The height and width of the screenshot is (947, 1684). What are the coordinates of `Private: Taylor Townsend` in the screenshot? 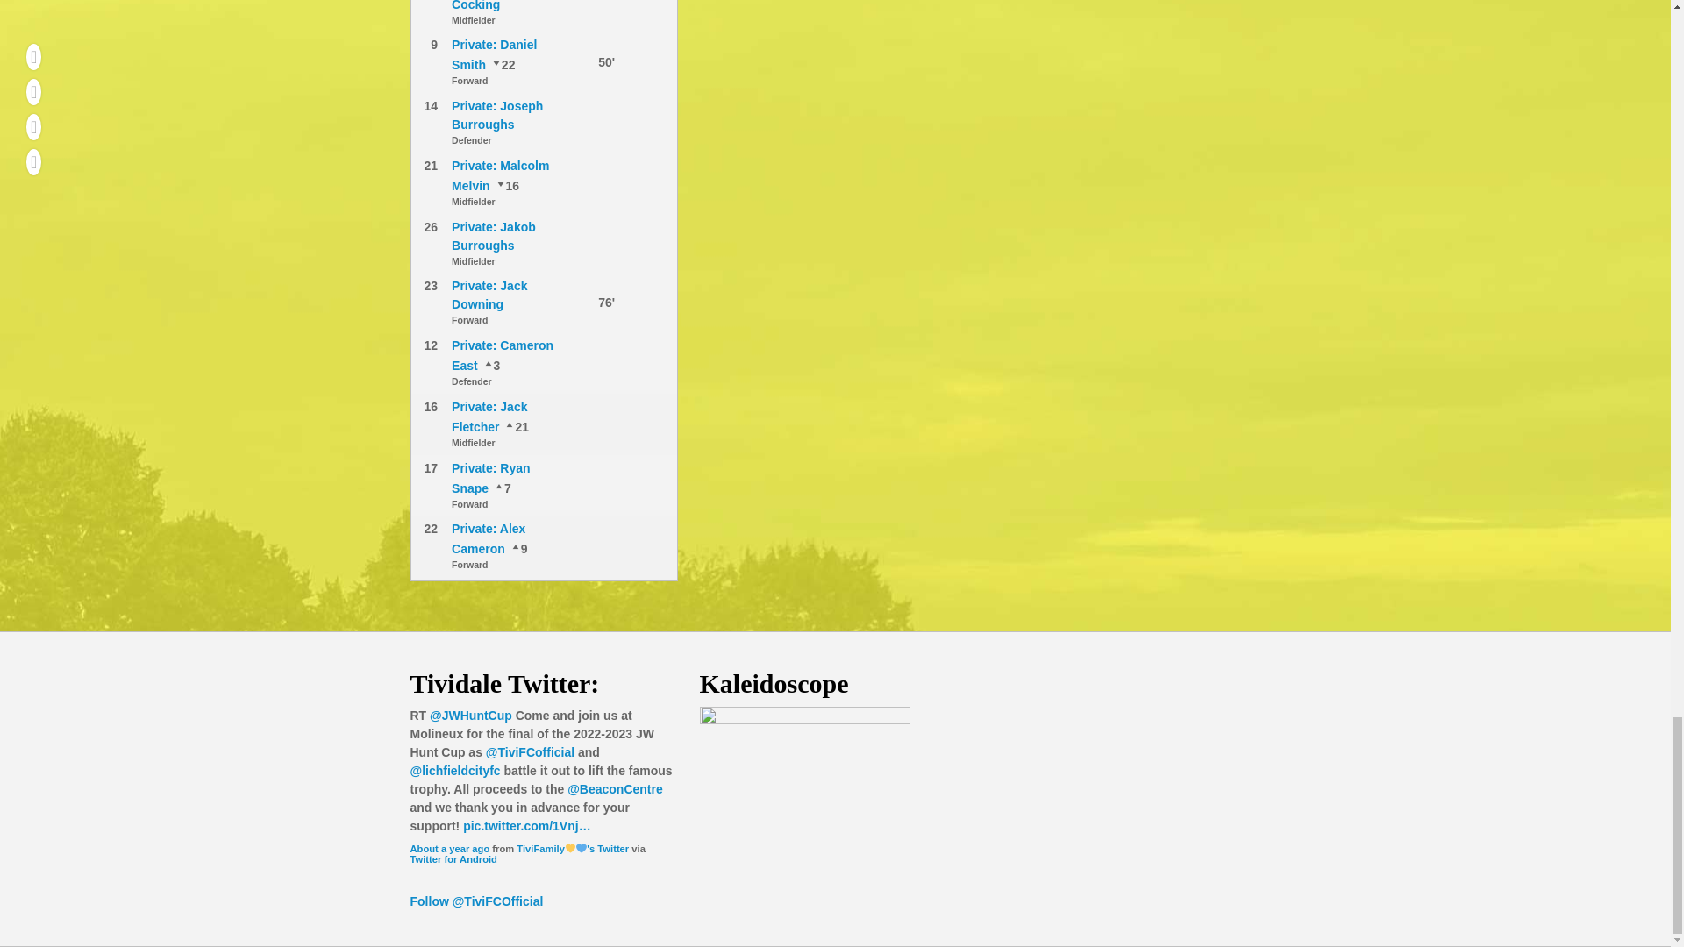 It's located at (502, 487).